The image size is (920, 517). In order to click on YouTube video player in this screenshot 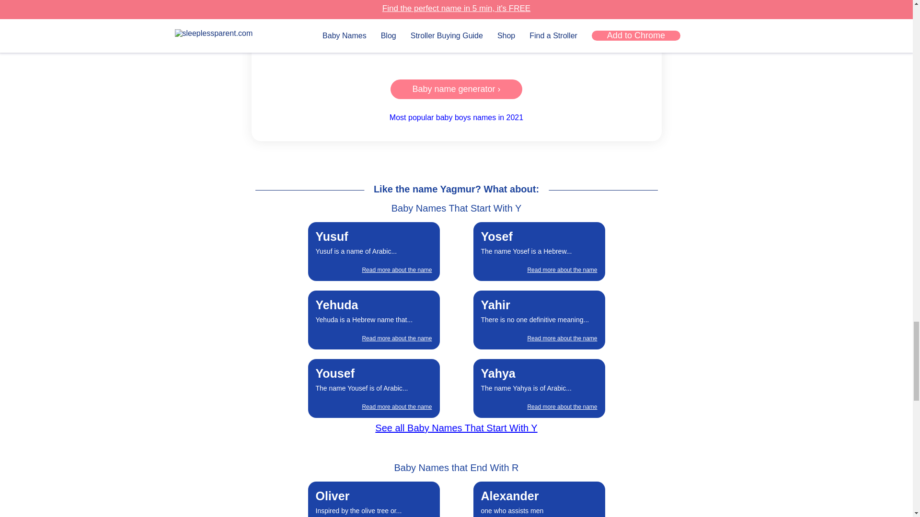, I will do `click(456, 31)`.